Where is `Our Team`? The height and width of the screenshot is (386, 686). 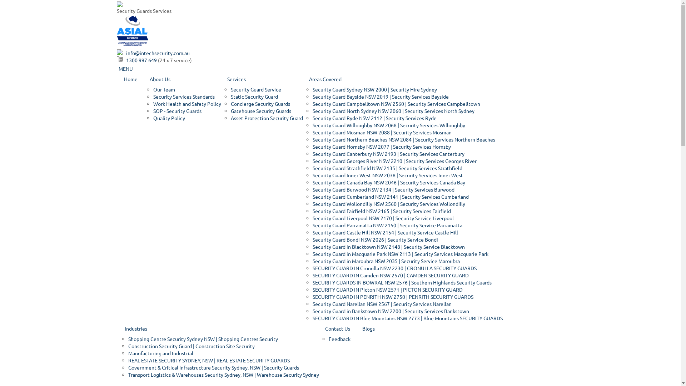 Our Team is located at coordinates (164, 89).